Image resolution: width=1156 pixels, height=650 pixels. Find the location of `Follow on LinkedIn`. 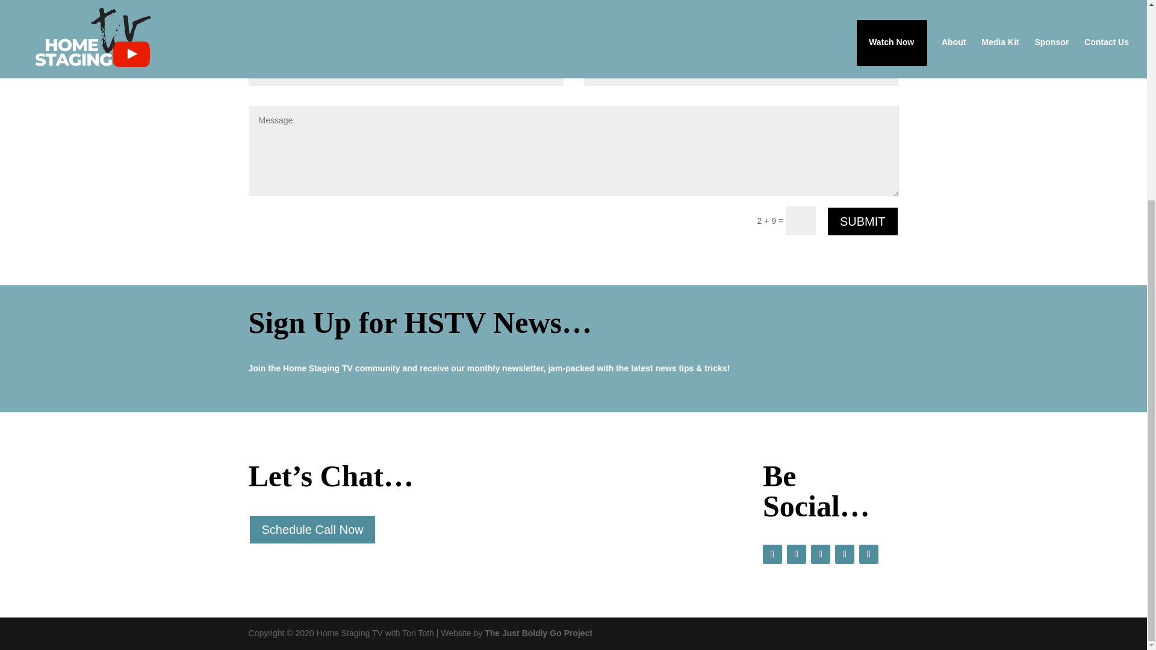

Follow on LinkedIn is located at coordinates (820, 554).